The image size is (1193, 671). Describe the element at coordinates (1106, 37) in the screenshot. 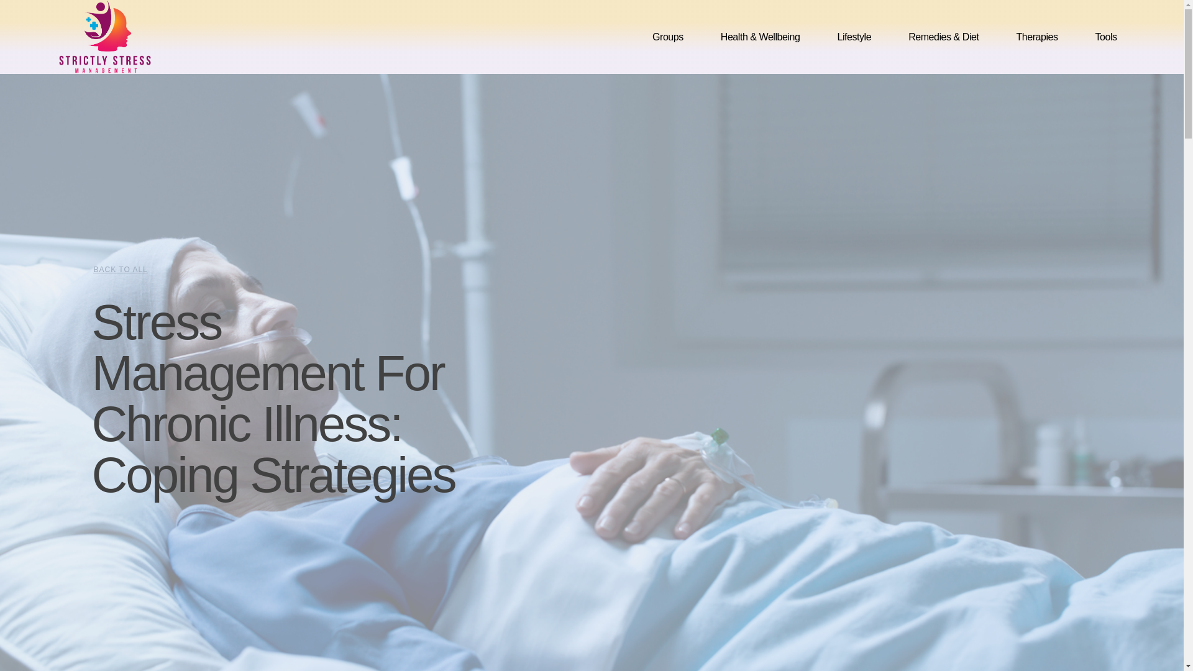

I see `Tools` at that location.